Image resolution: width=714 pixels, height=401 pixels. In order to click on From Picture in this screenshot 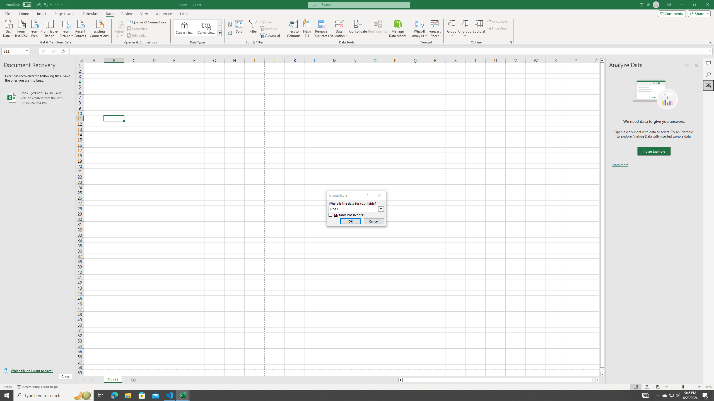, I will do `click(67, 28)`.